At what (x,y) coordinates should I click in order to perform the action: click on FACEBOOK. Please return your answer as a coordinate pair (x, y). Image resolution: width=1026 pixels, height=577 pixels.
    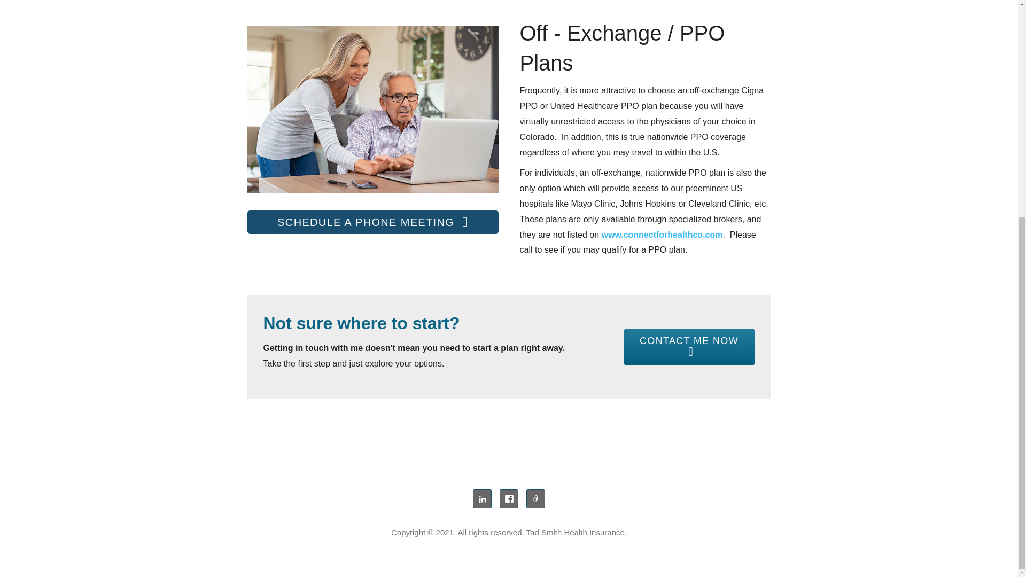
    Looking at the image, I should click on (509, 498).